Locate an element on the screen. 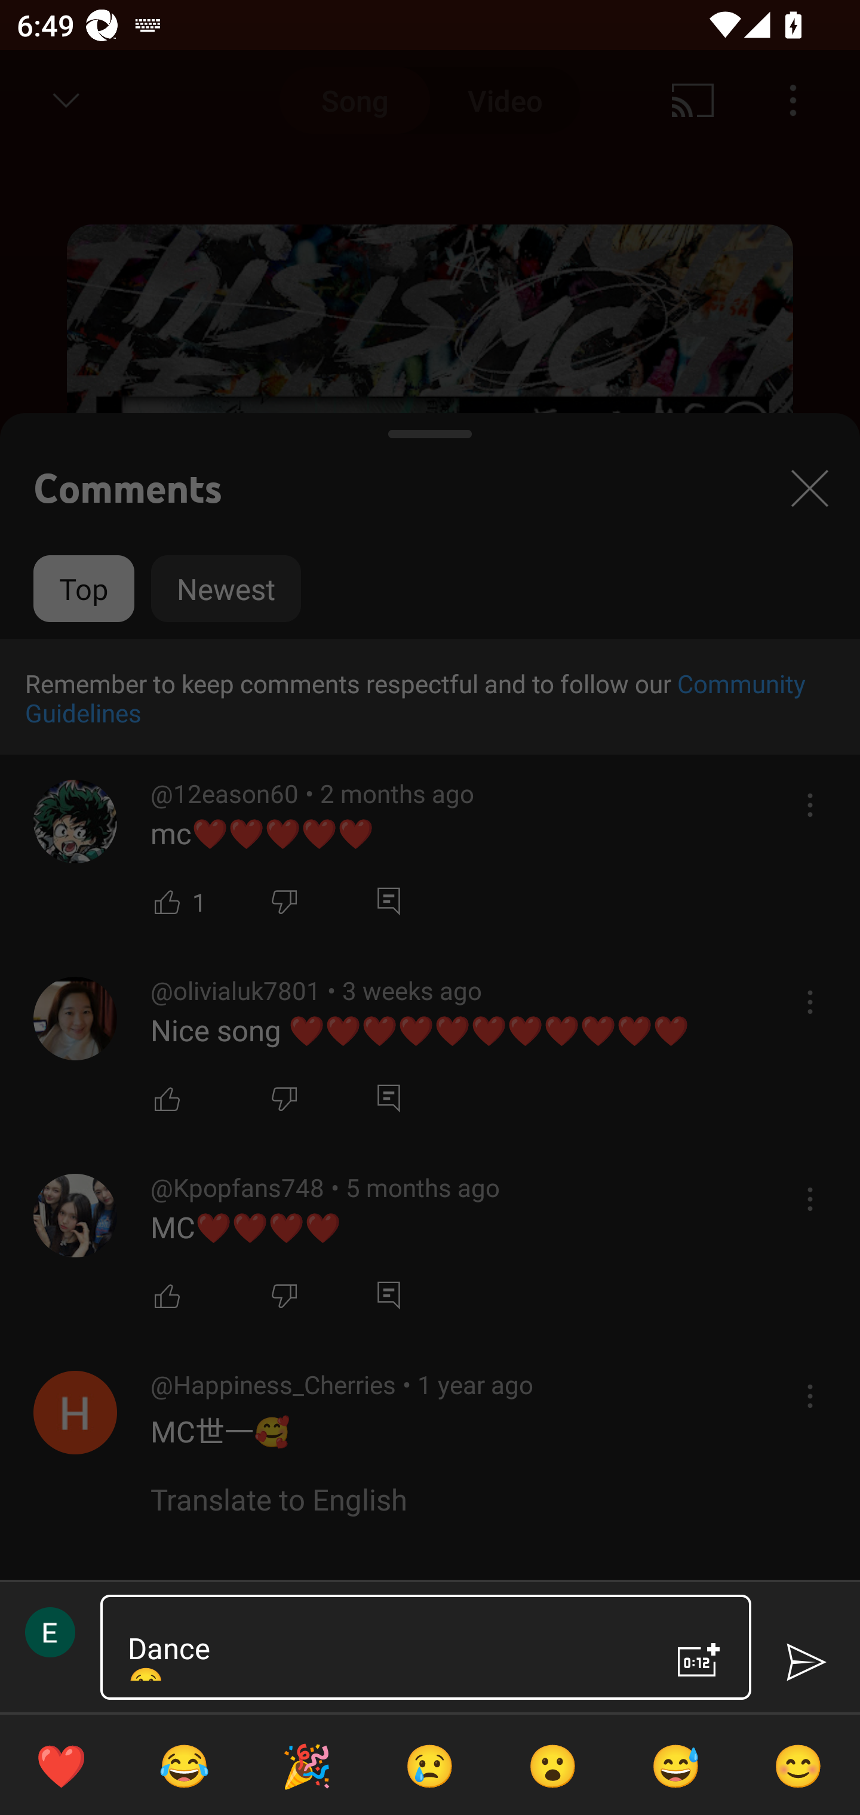 This screenshot has width=860, height=1815. Dance
😢 is located at coordinates (382, 1647).